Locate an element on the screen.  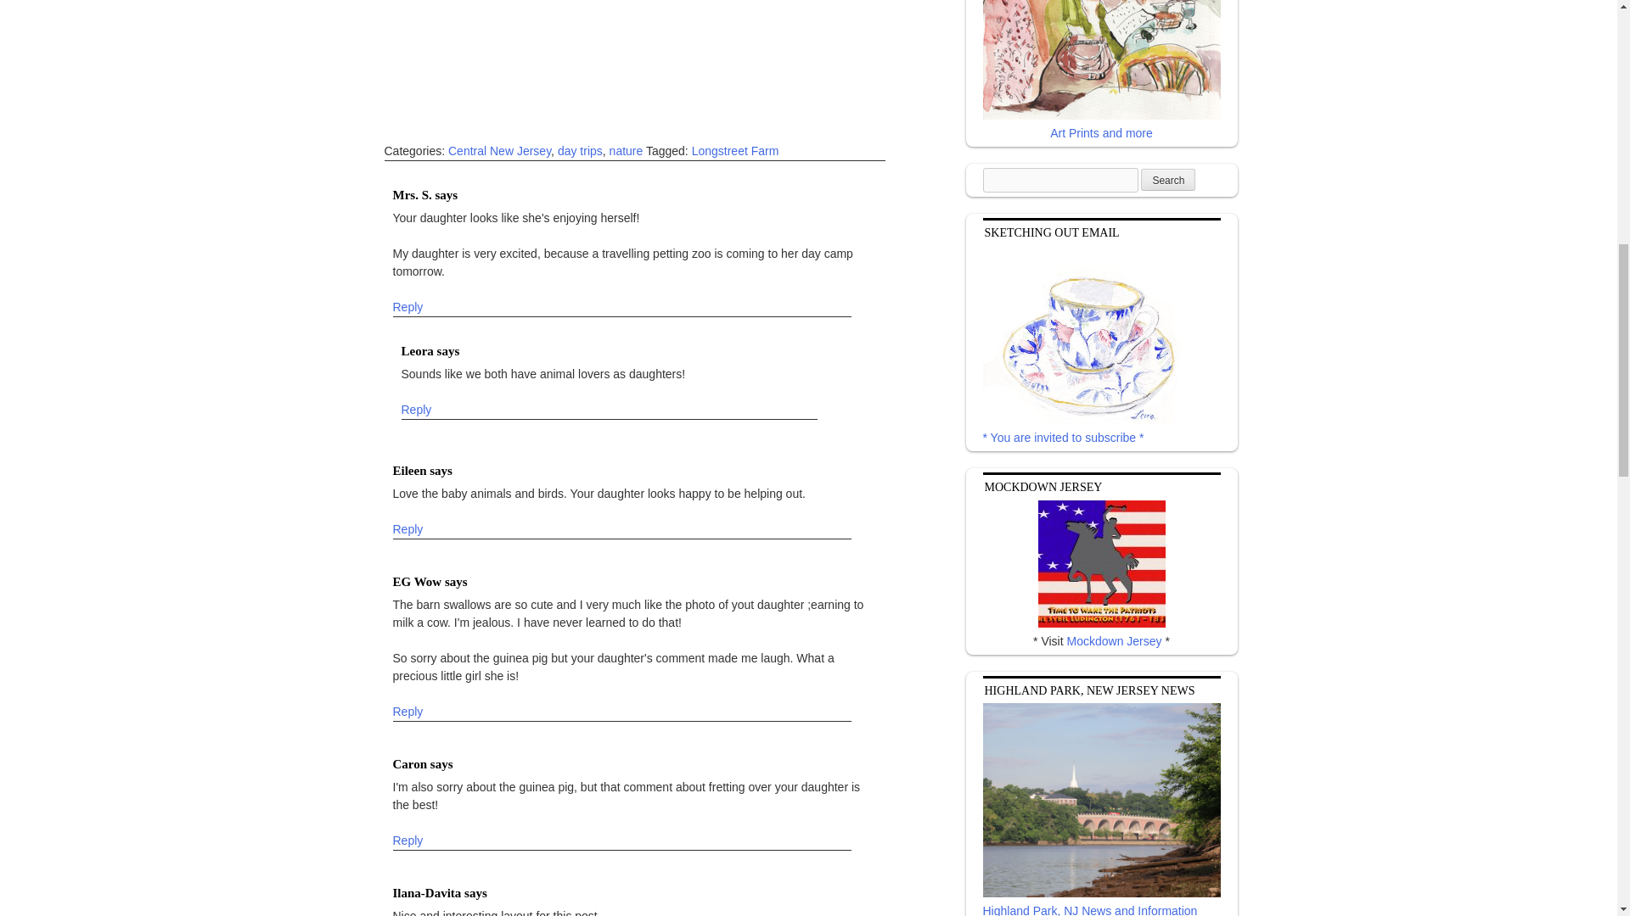
Reply is located at coordinates (407, 711).